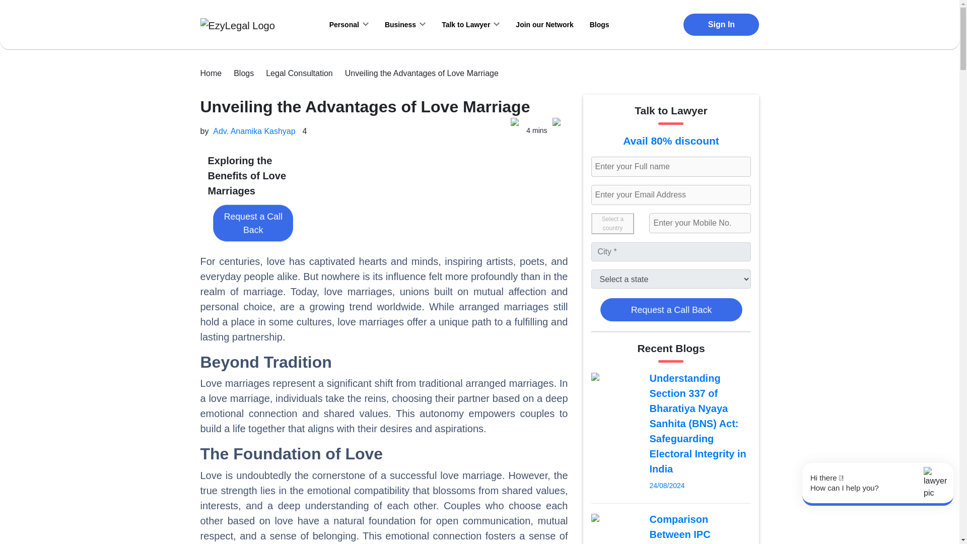  Describe the element at coordinates (470, 24) in the screenshot. I see `Talk to Lawyer` at that location.